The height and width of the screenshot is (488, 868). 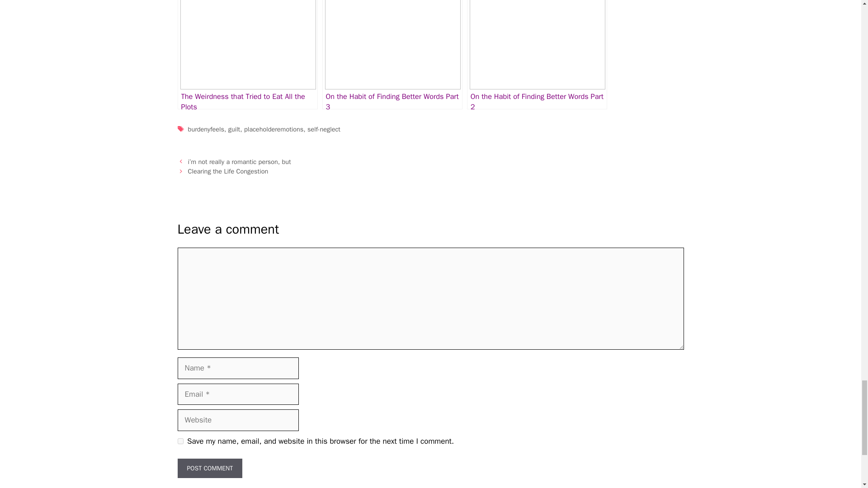 What do you see at coordinates (209, 468) in the screenshot?
I see `Post Comment` at bounding box center [209, 468].